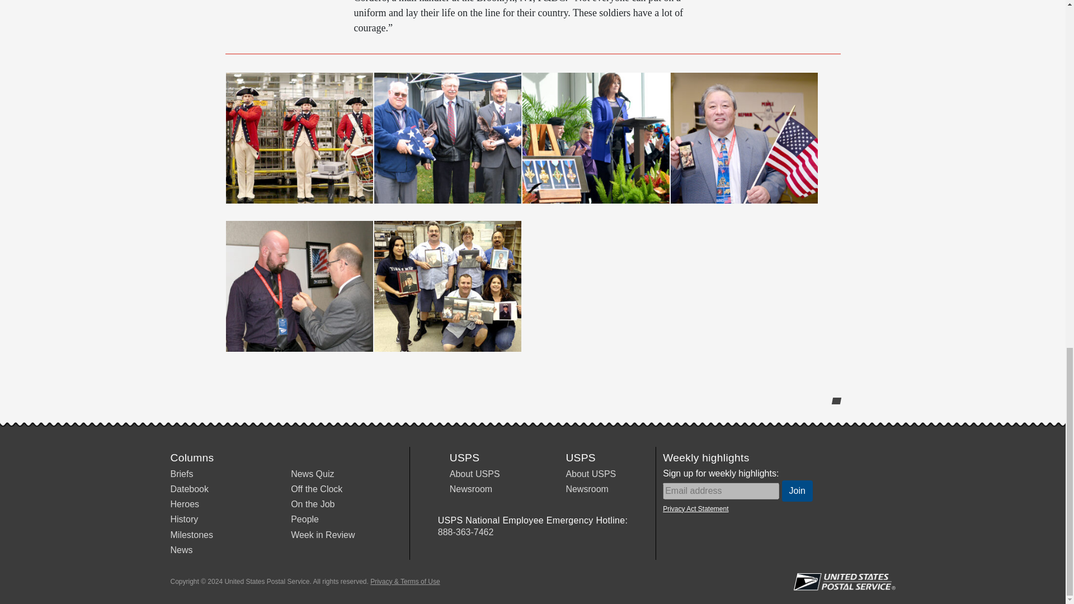 The height and width of the screenshot is (604, 1074). What do you see at coordinates (184, 504) in the screenshot?
I see `Heroes` at bounding box center [184, 504].